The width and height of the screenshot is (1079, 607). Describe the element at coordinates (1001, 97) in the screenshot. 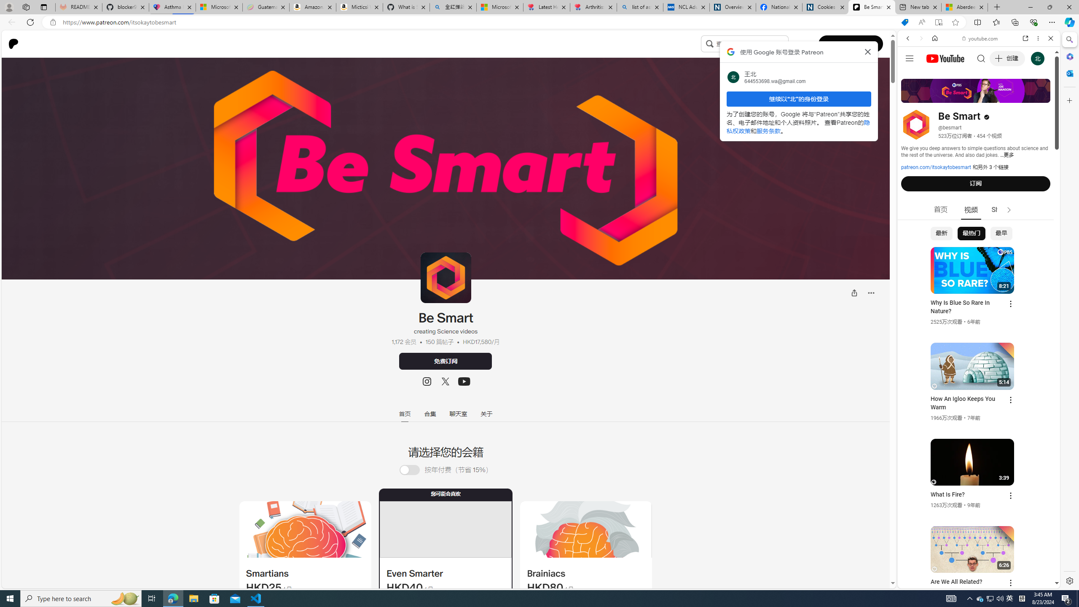

I see `SEARCH TOOLS` at that location.